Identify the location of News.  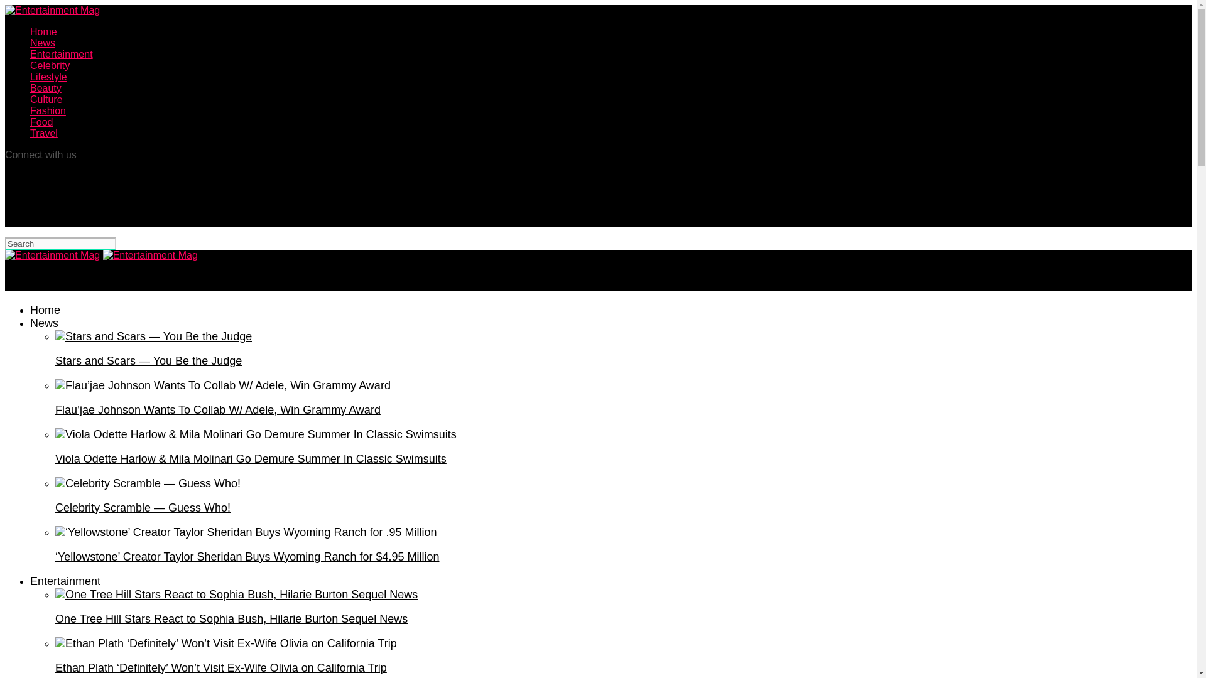
(43, 43).